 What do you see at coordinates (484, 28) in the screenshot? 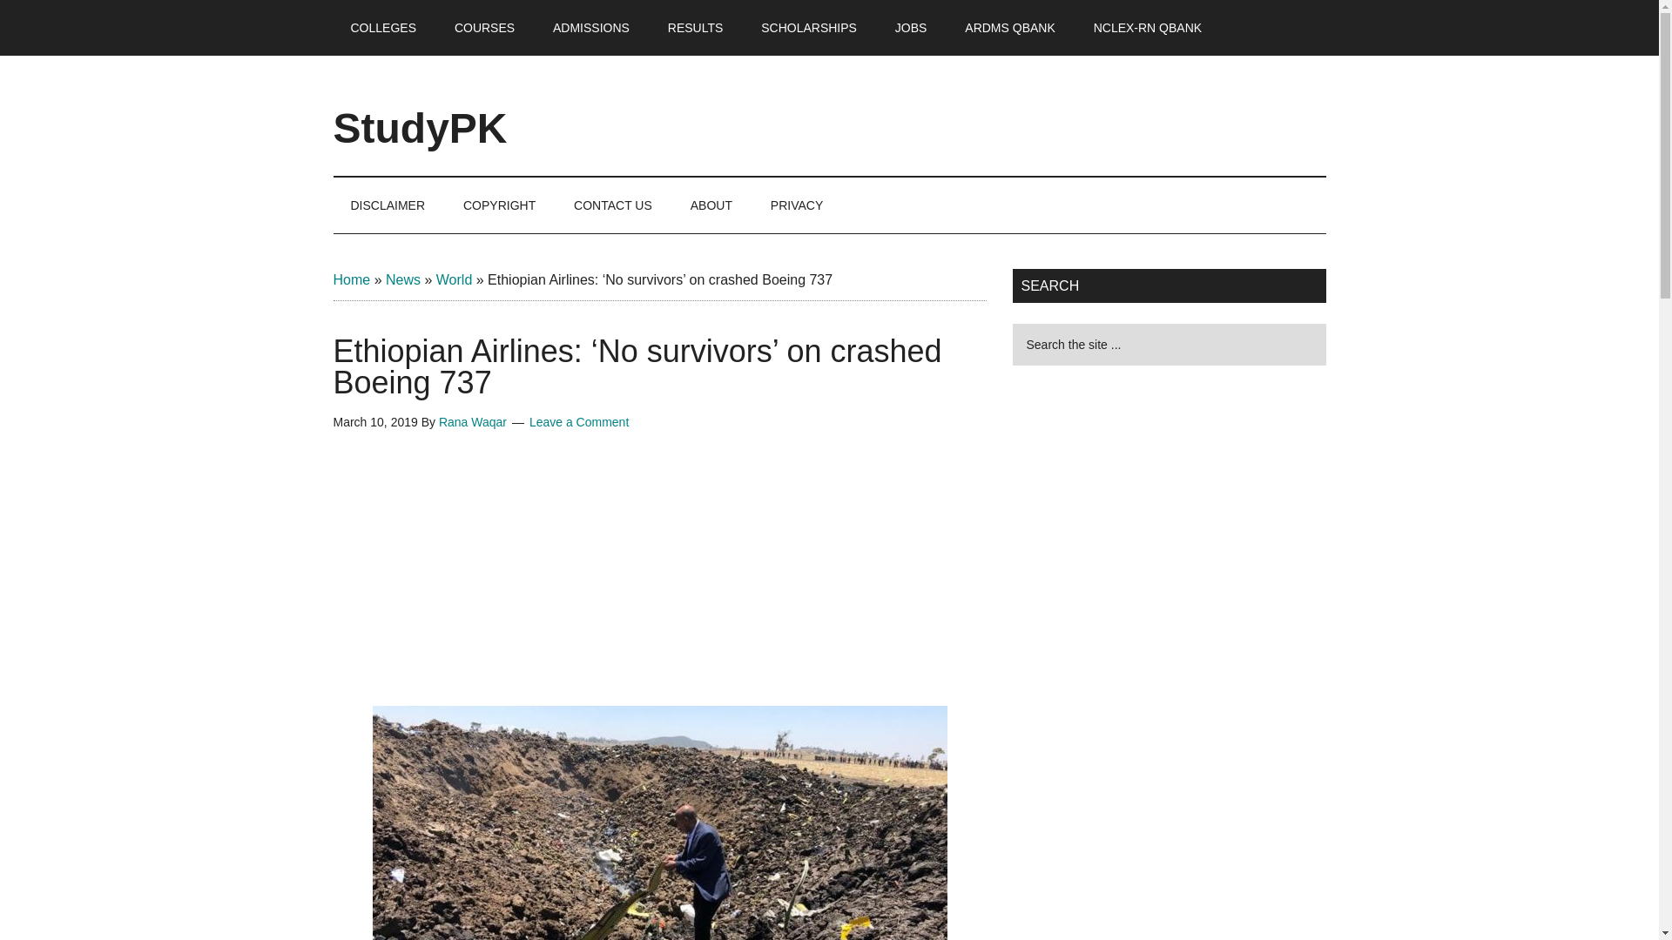
I see `COURSES` at bounding box center [484, 28].